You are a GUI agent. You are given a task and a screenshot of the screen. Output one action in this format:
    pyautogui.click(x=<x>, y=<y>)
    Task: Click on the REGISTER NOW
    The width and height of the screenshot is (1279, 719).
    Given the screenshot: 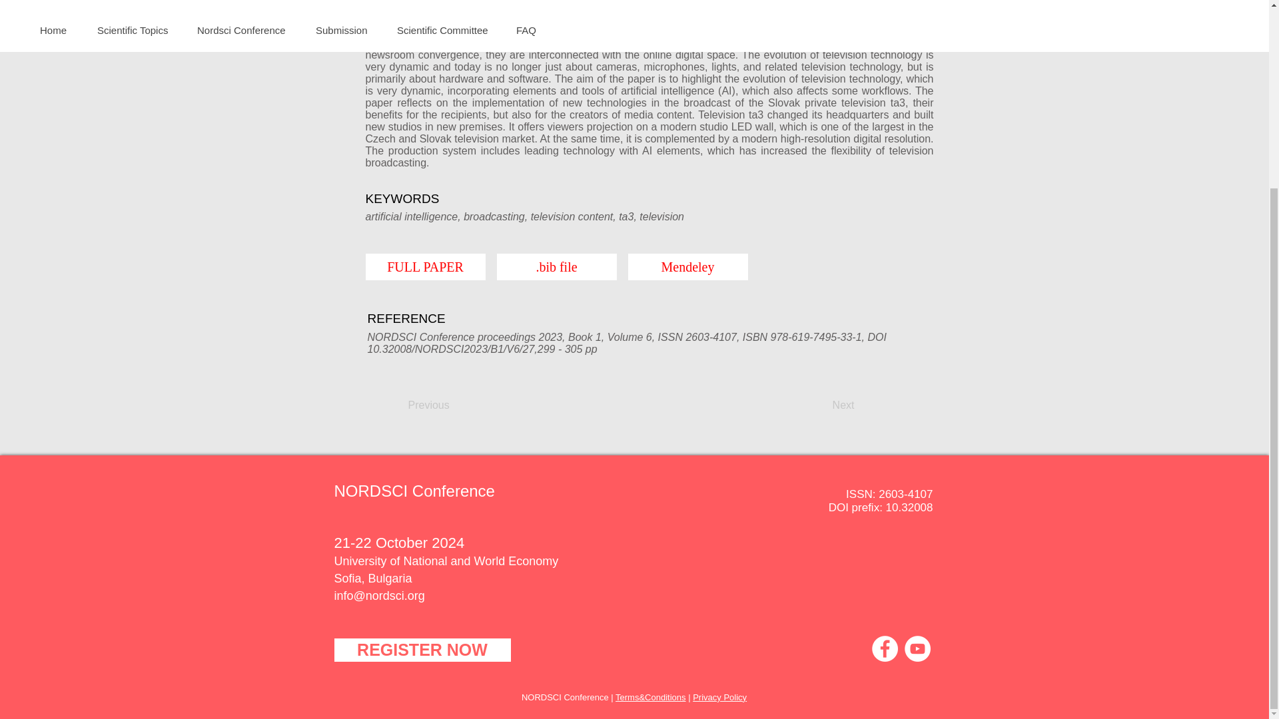 What is the action you would take?
    pyautogui.click(x=422, y=650)
    